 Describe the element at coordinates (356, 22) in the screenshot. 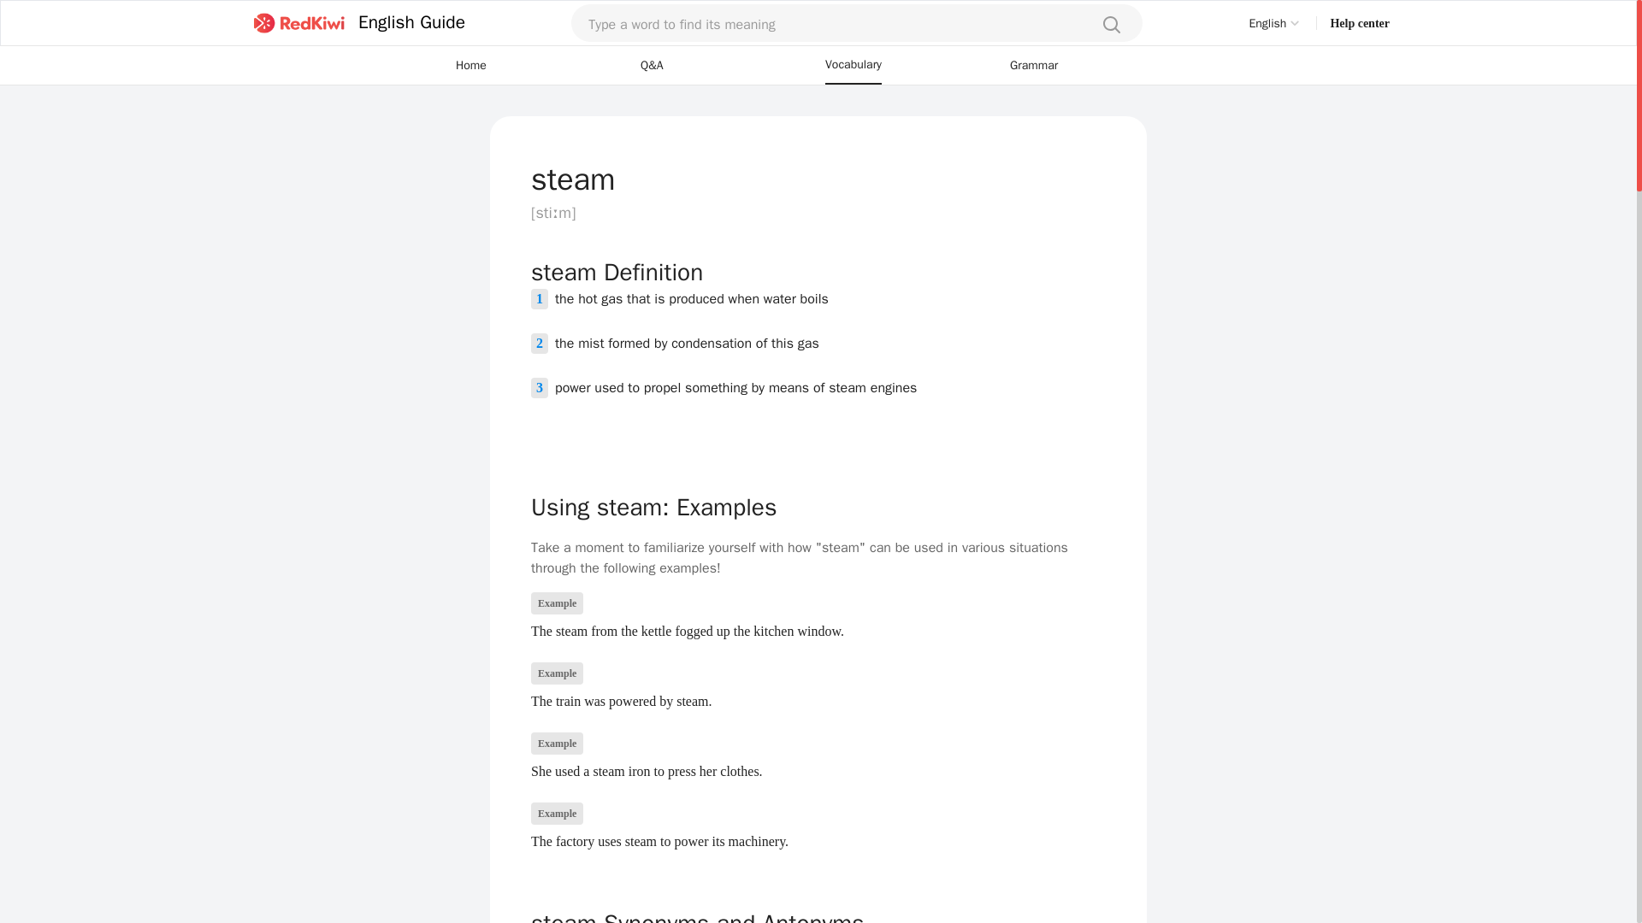

I see `English Guide` at that location.